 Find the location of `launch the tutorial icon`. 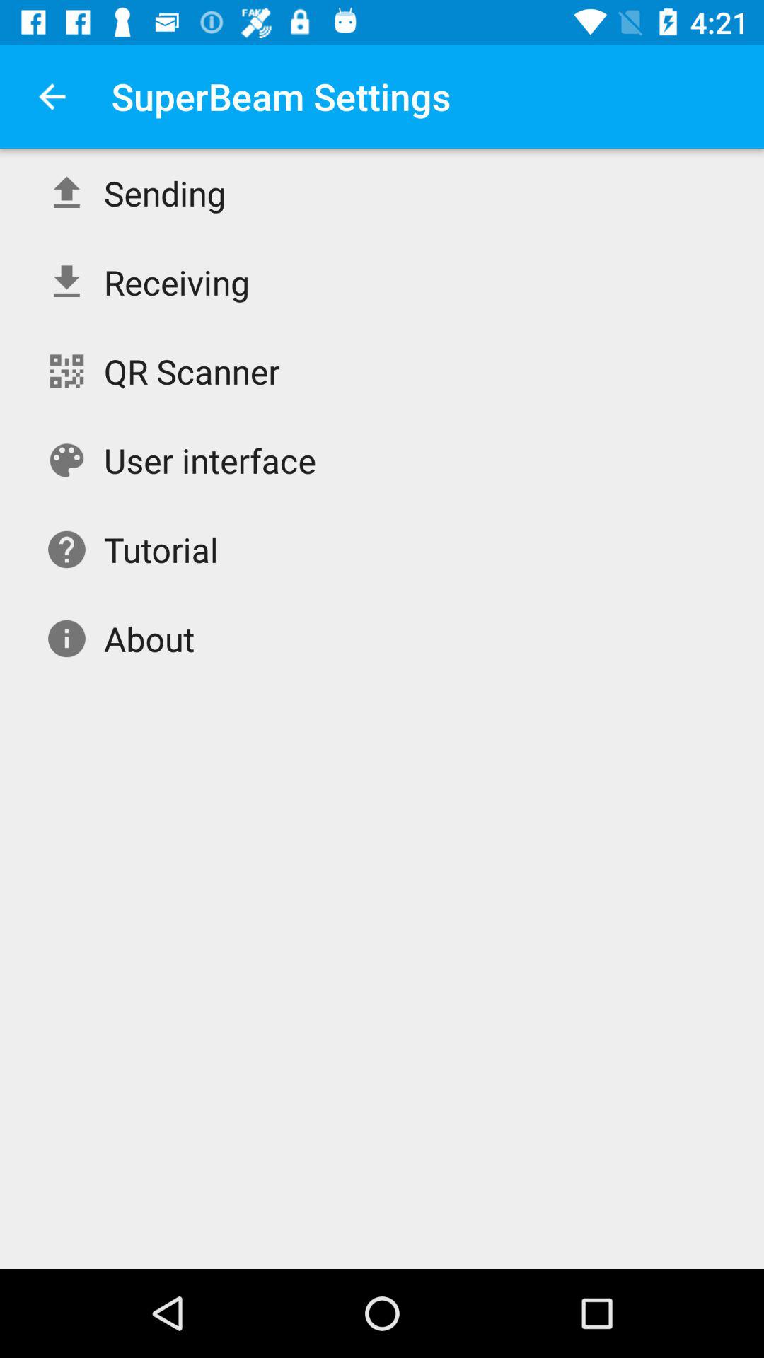

launch the tutorial icon is located at coordinates (161, 549).